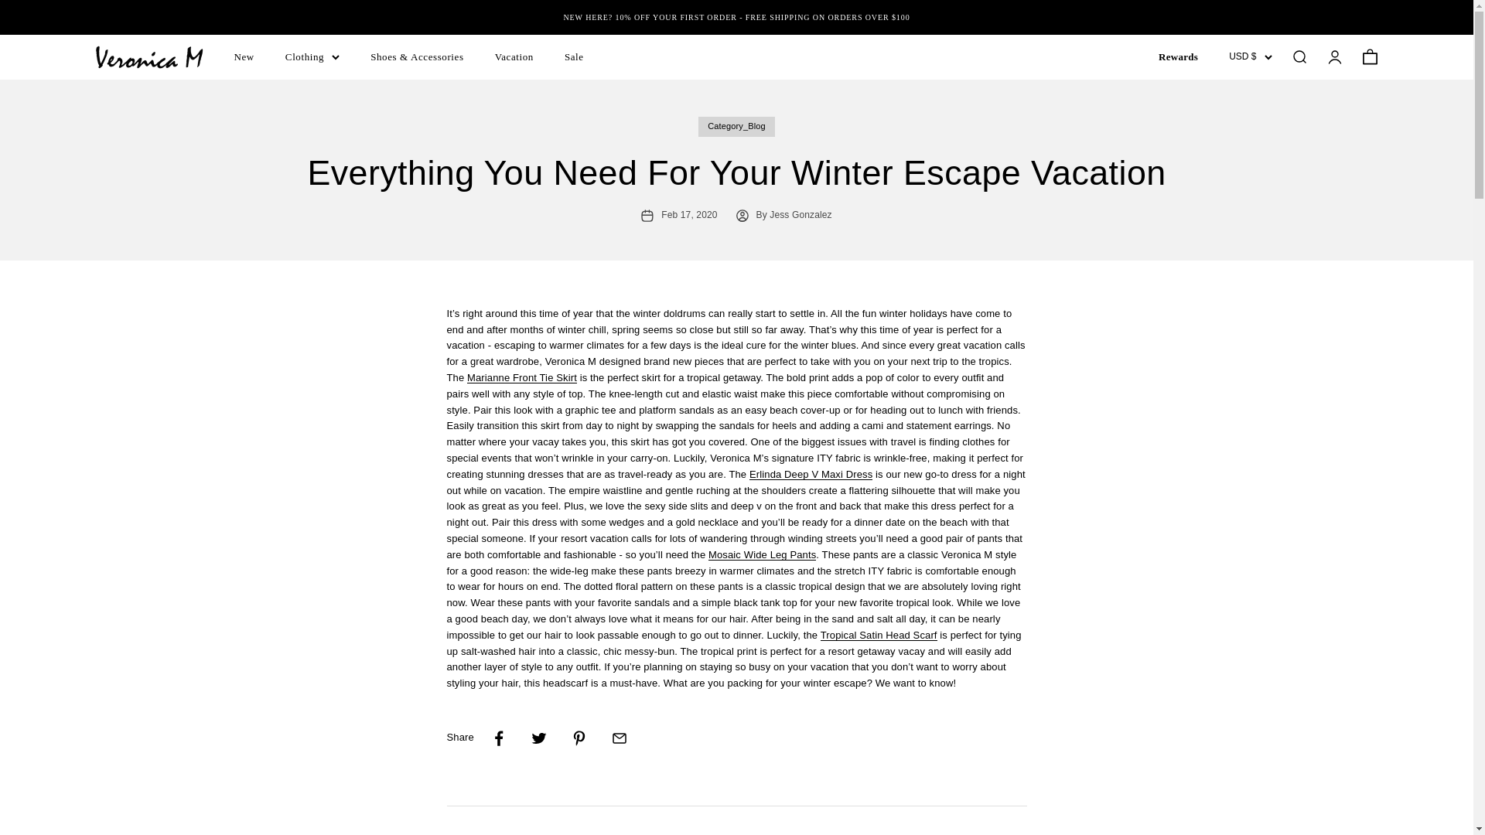 The width and height of the screenshot is (1485, 835). What do you see at coordinates (1333, 57) in the screenshot?
I see `Open account page` at bounding box center [1333, 57].